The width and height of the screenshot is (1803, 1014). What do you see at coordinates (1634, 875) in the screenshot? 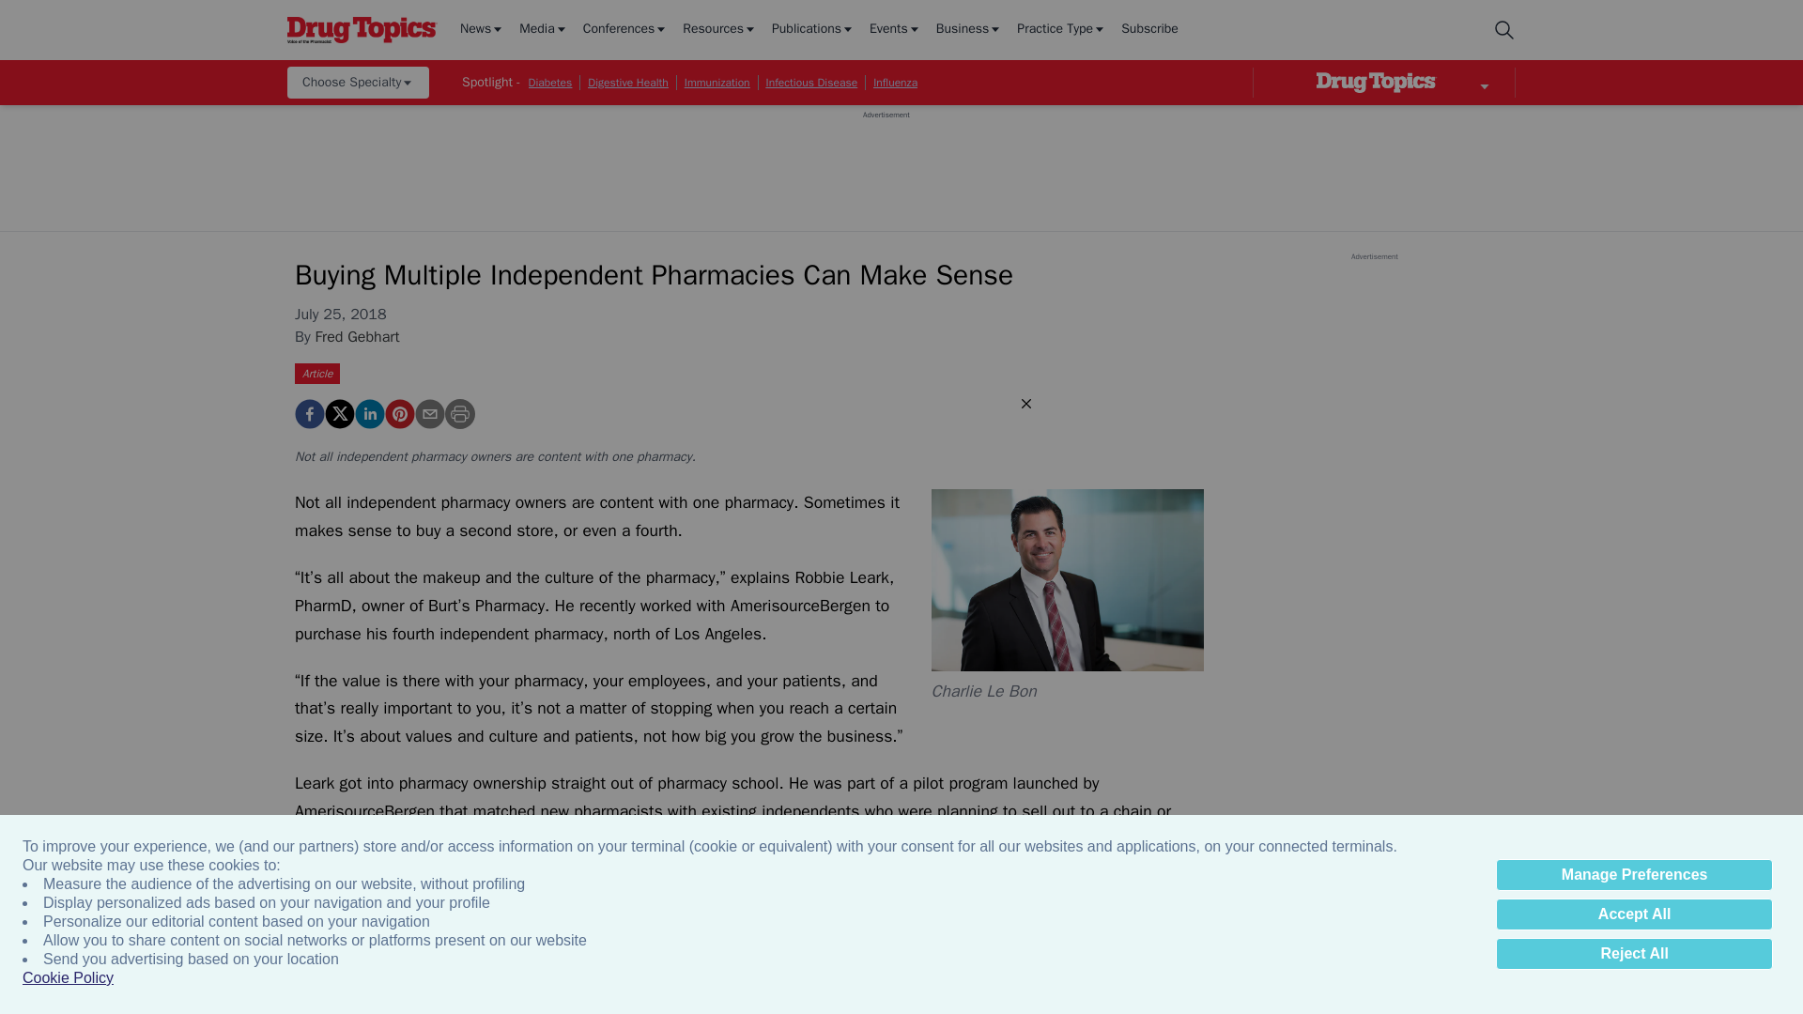
I see `Manage Preferences` at bounding box center [1634, 875].